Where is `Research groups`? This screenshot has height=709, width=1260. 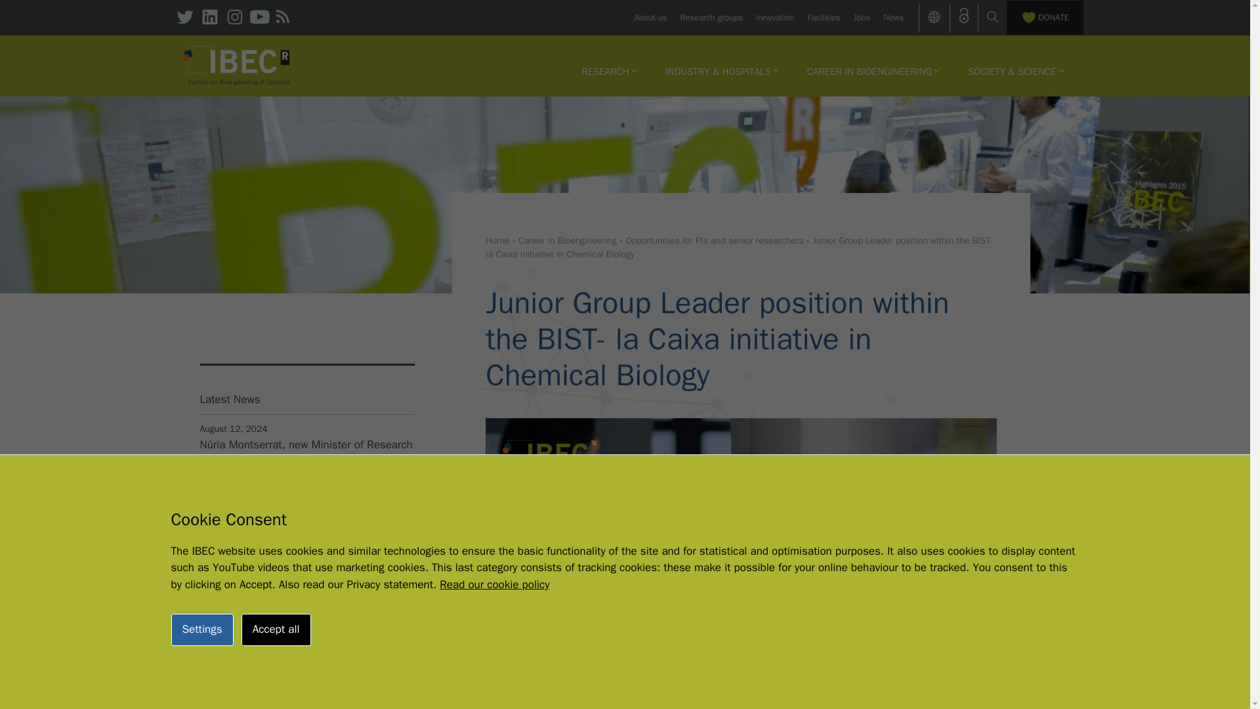 Research groups is located at coordinates (711, 17).